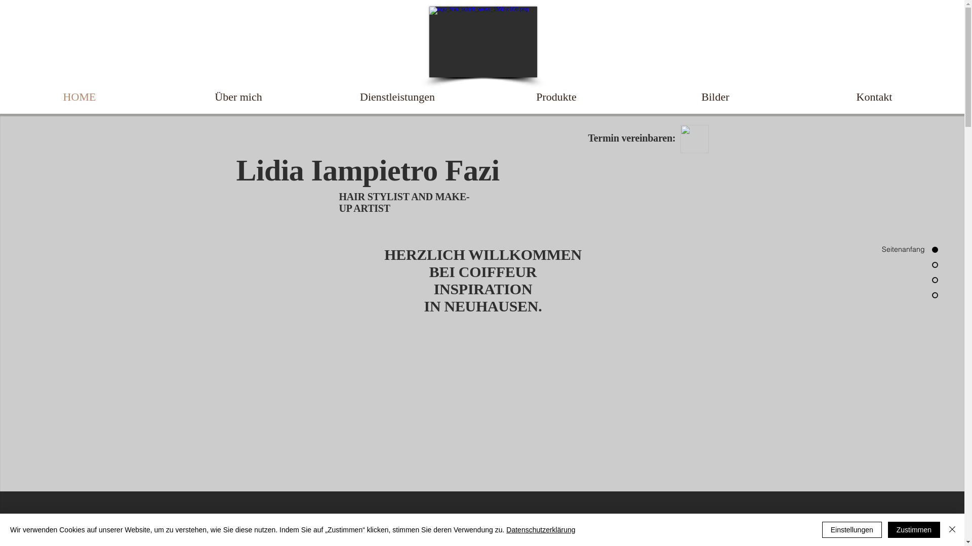 The image size is (972, 546). I want to click on Einstellungen, so click(852, 530).